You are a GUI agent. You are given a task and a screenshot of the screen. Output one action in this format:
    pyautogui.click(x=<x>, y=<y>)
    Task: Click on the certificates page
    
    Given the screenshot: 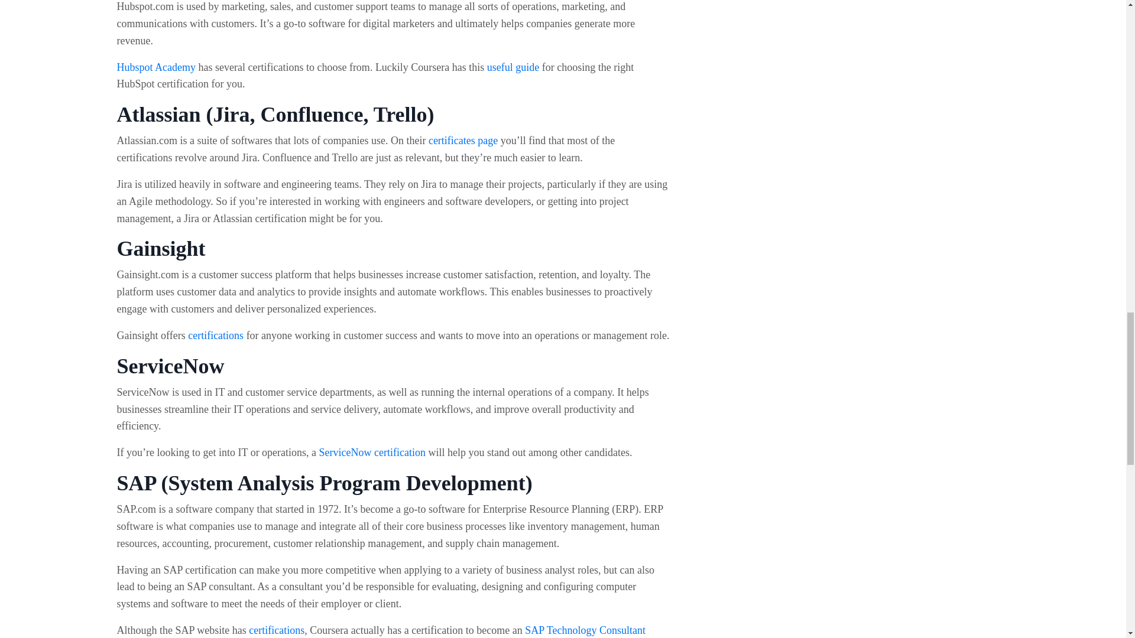 What is the action you would take?
    pyautogui.click(x=463, y=141)
    